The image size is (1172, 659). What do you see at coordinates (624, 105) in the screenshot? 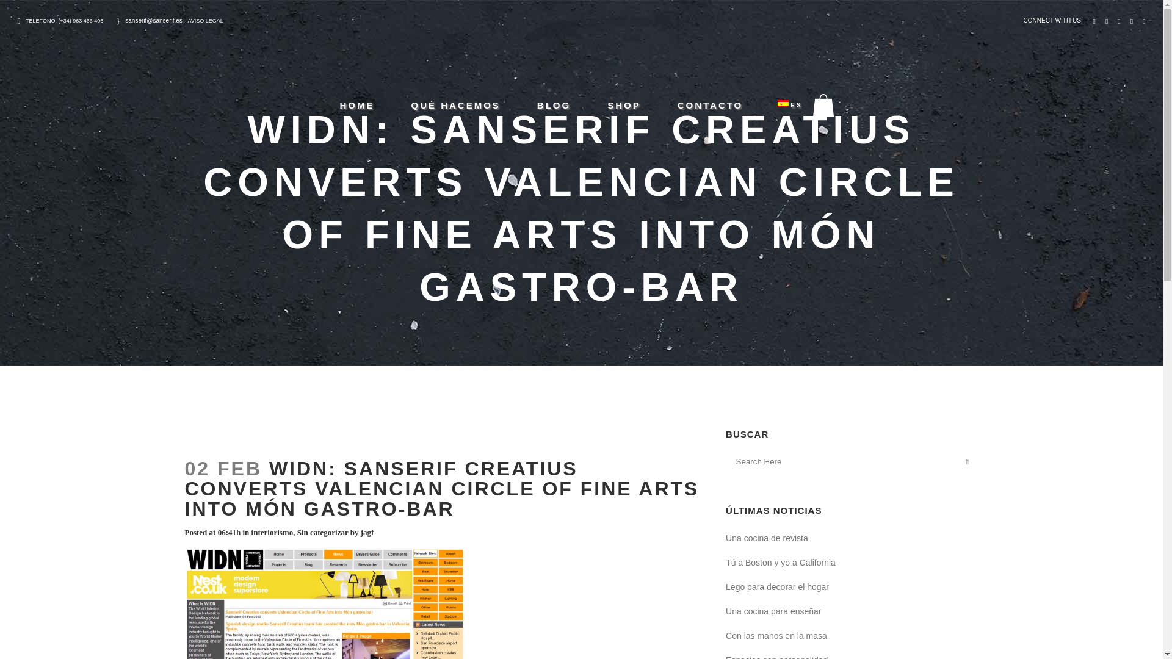
I see `SHOP` at bounding box center [624, 105].